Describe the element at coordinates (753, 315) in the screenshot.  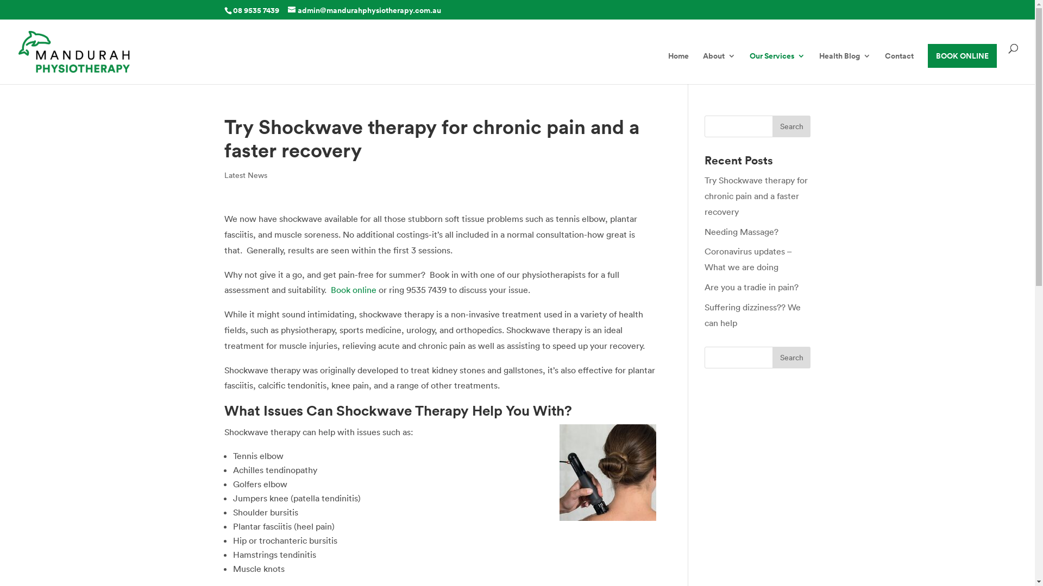
I see `Suffering dizziness?? We can help` at that location.